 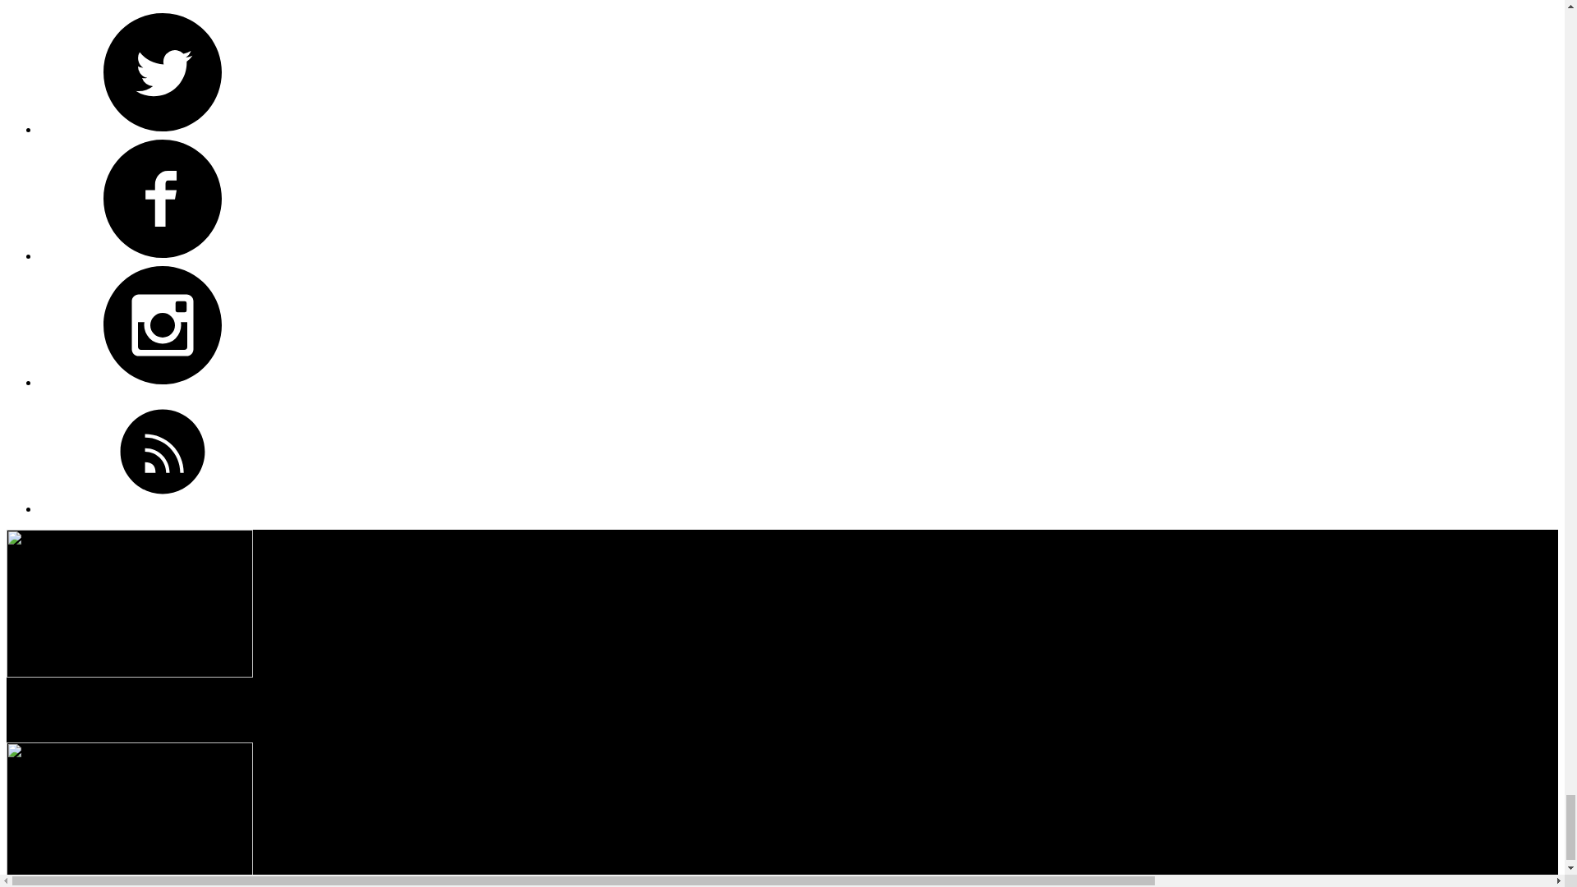 What do you see at coordinates (163, 452) in the screenshot?
I see `Link to RSS` at bounding box center [163, 452].